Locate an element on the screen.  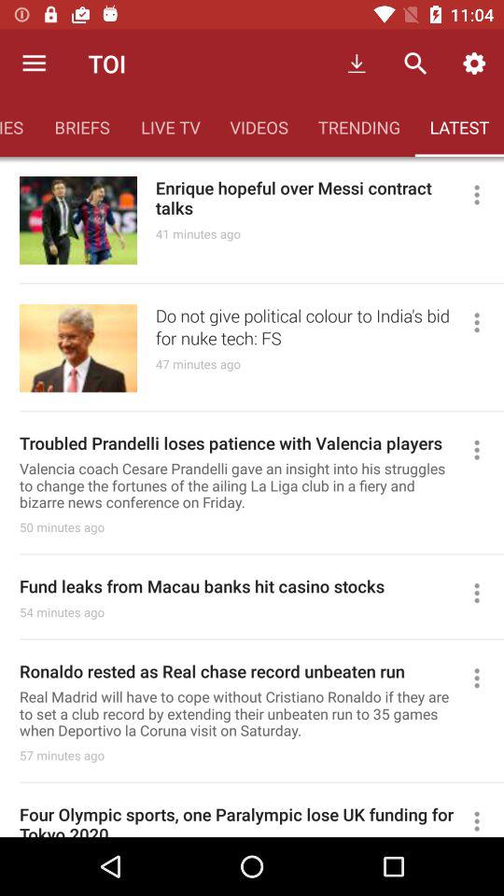
options is located at coordinates (485, 450).